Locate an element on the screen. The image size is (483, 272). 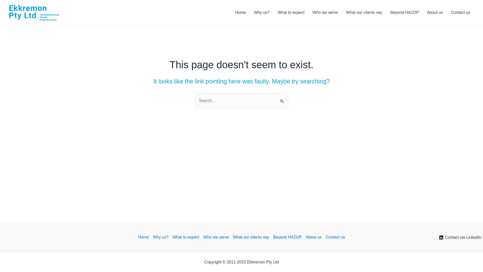
Who we serve is located at coordinates (325, 13).